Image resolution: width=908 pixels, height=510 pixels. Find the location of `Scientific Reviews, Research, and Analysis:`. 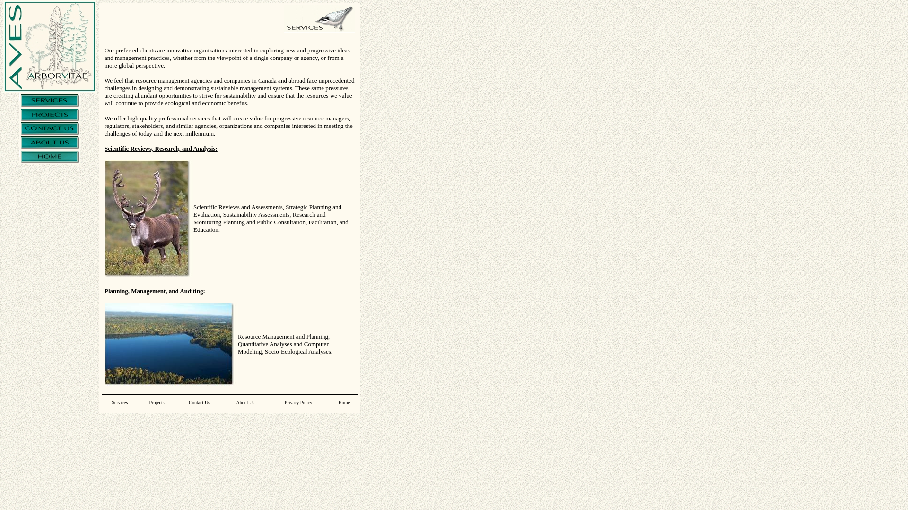

Scientific Reviews, Research, and Analysis: is located at coordinates (161, 148).